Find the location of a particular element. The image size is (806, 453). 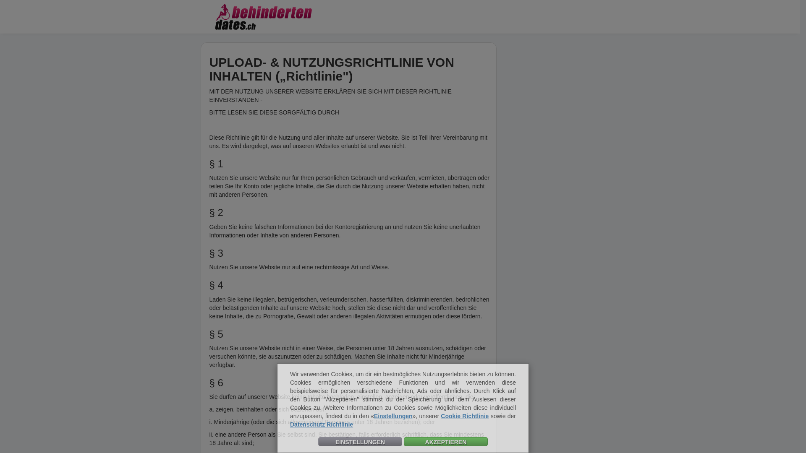

Cookie Richtlinie is located at coordinates (465, 416).